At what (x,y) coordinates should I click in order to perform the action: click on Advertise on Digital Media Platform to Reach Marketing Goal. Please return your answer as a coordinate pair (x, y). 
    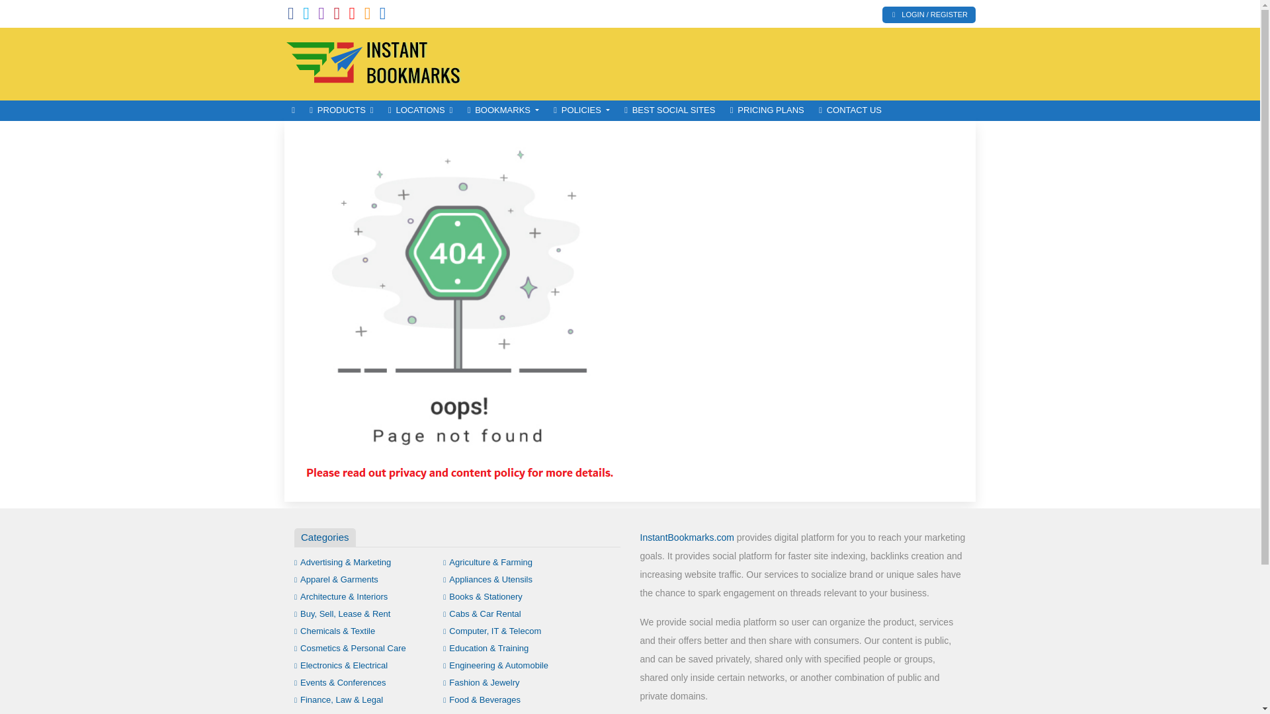
    Looking at the image, I should click on (374, 62).